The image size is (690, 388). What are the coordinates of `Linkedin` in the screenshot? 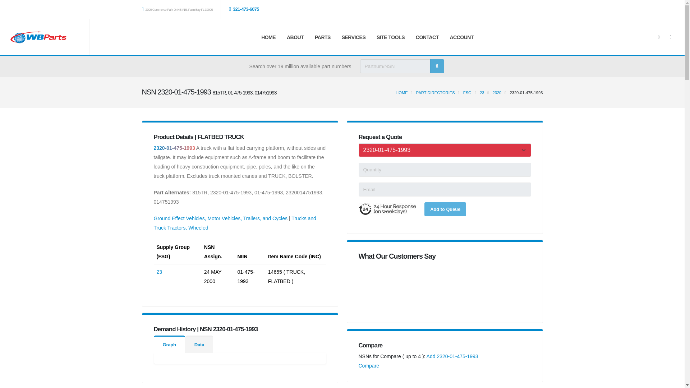 It's located at (671, 37).